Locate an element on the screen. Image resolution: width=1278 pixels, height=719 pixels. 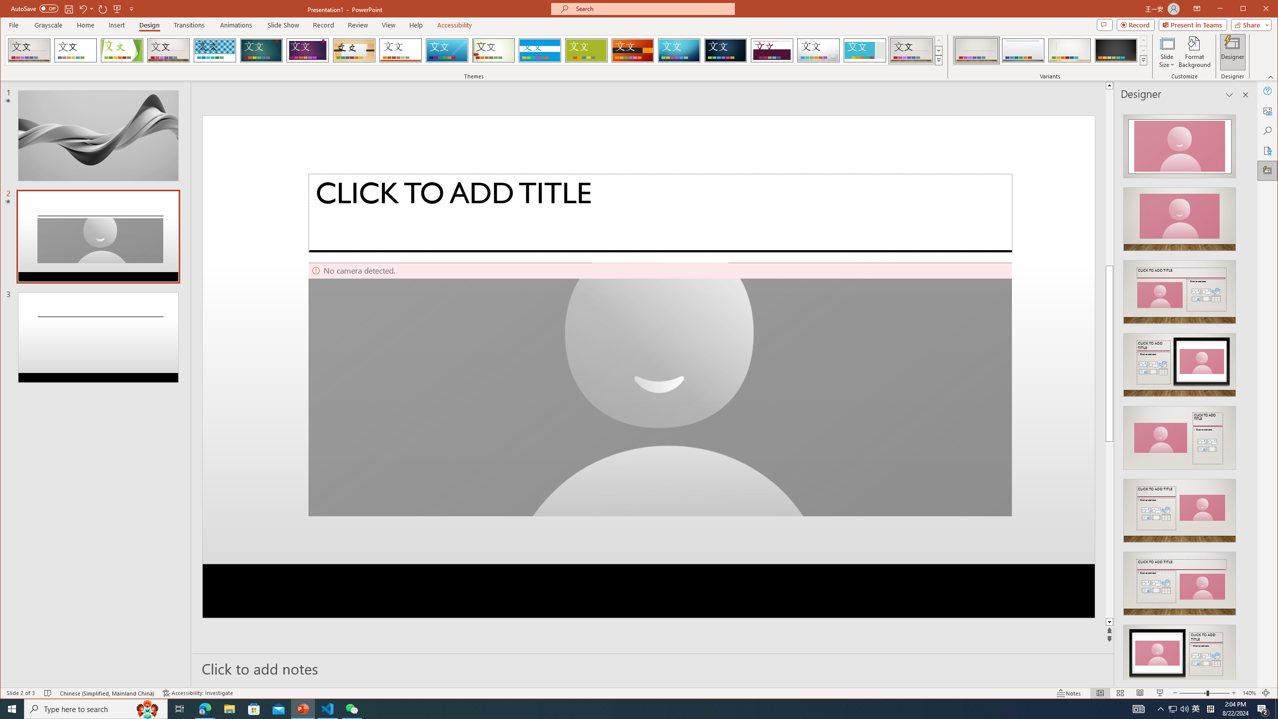
Basis is located at coordinates (327, 709).